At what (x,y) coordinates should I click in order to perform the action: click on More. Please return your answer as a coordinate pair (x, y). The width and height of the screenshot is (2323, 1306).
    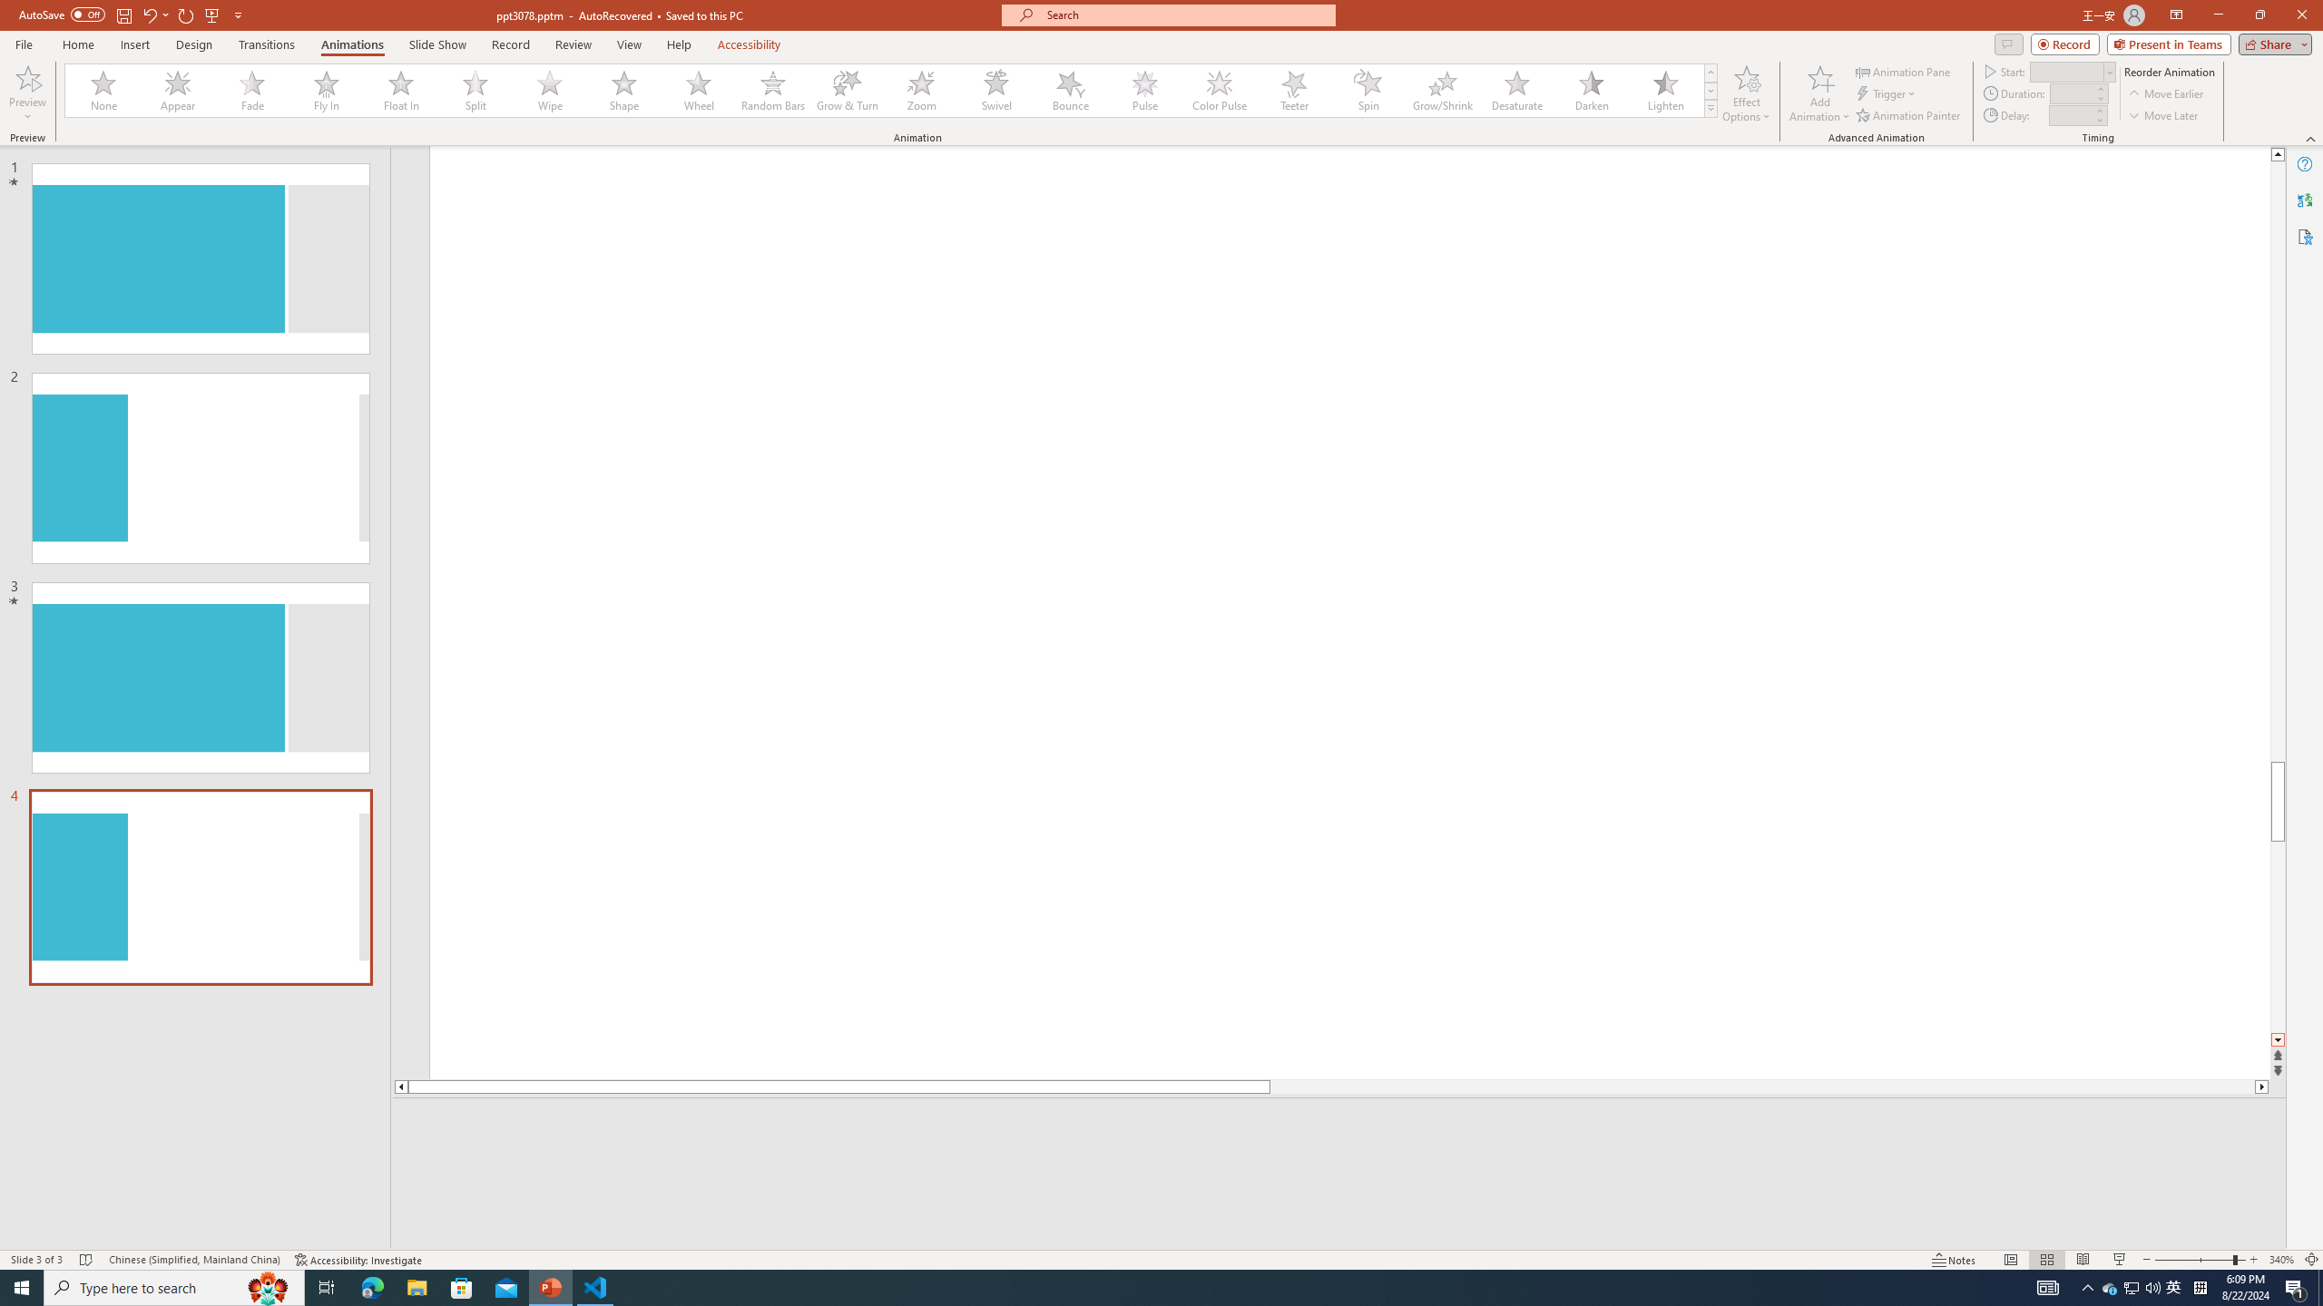
    Looking at the image, I should click on (2098, 110).